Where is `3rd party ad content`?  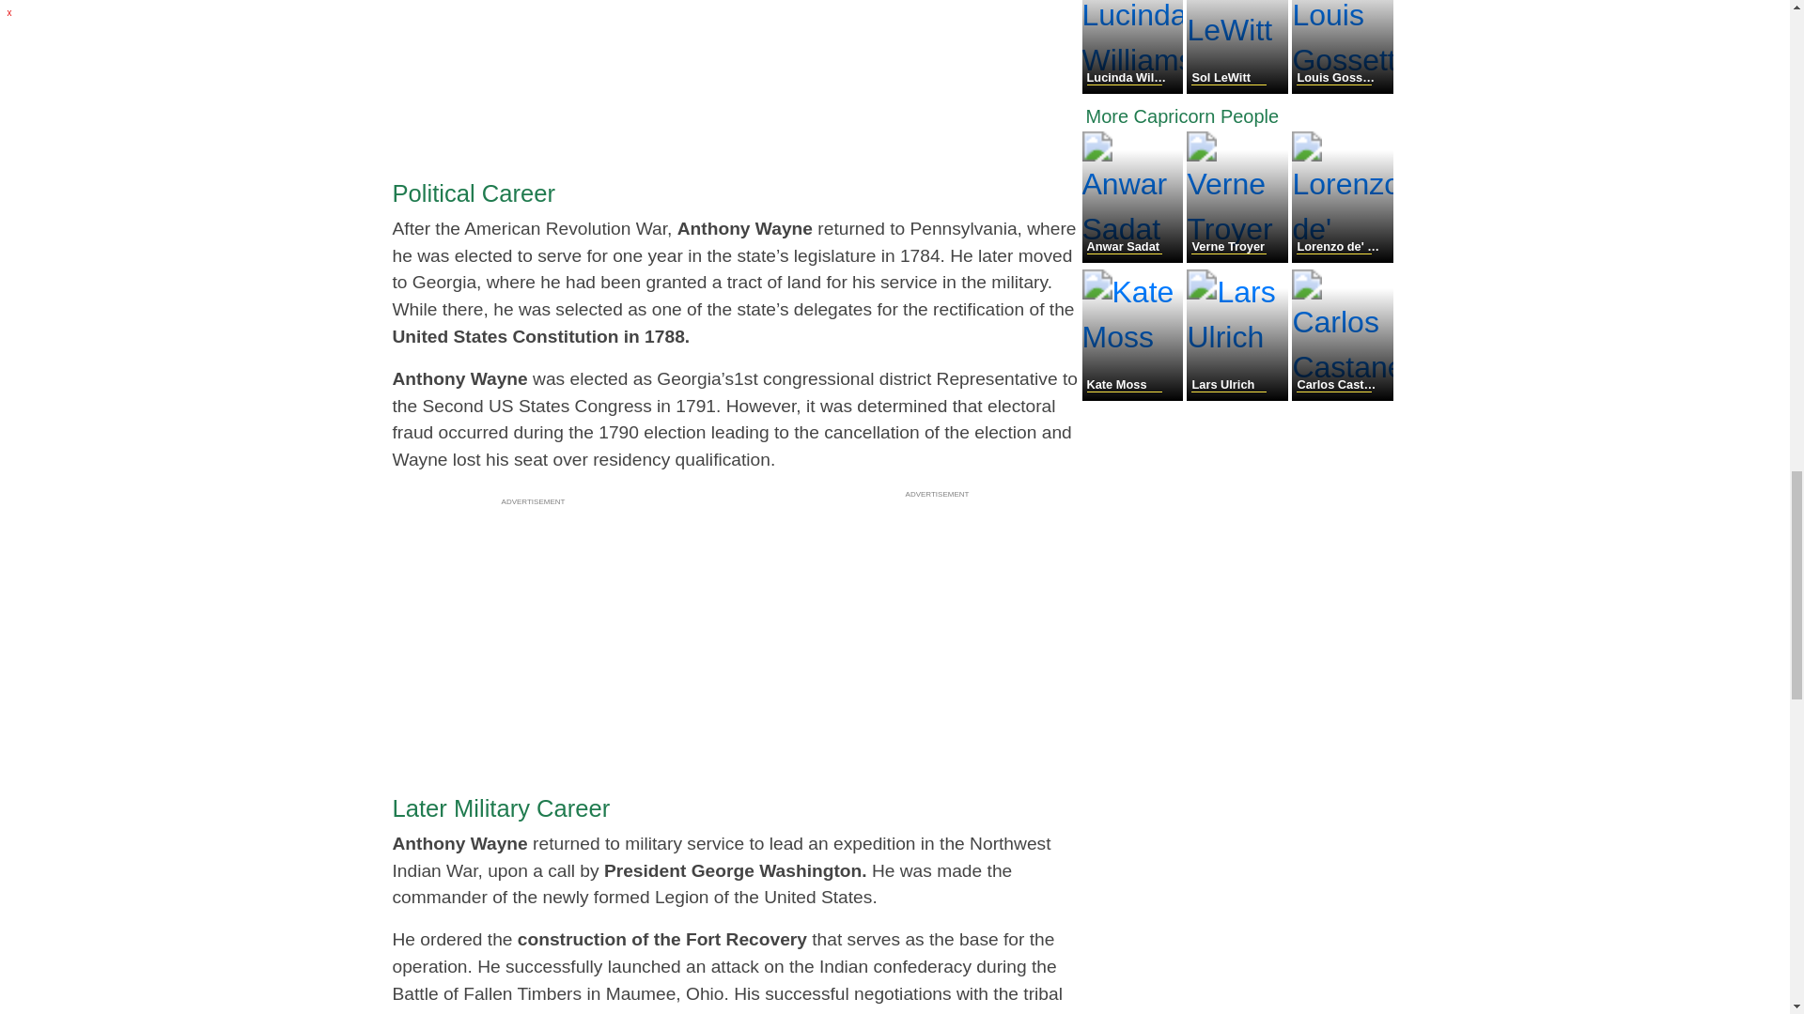
3rd party ad content is located at coordinates (938, 62).